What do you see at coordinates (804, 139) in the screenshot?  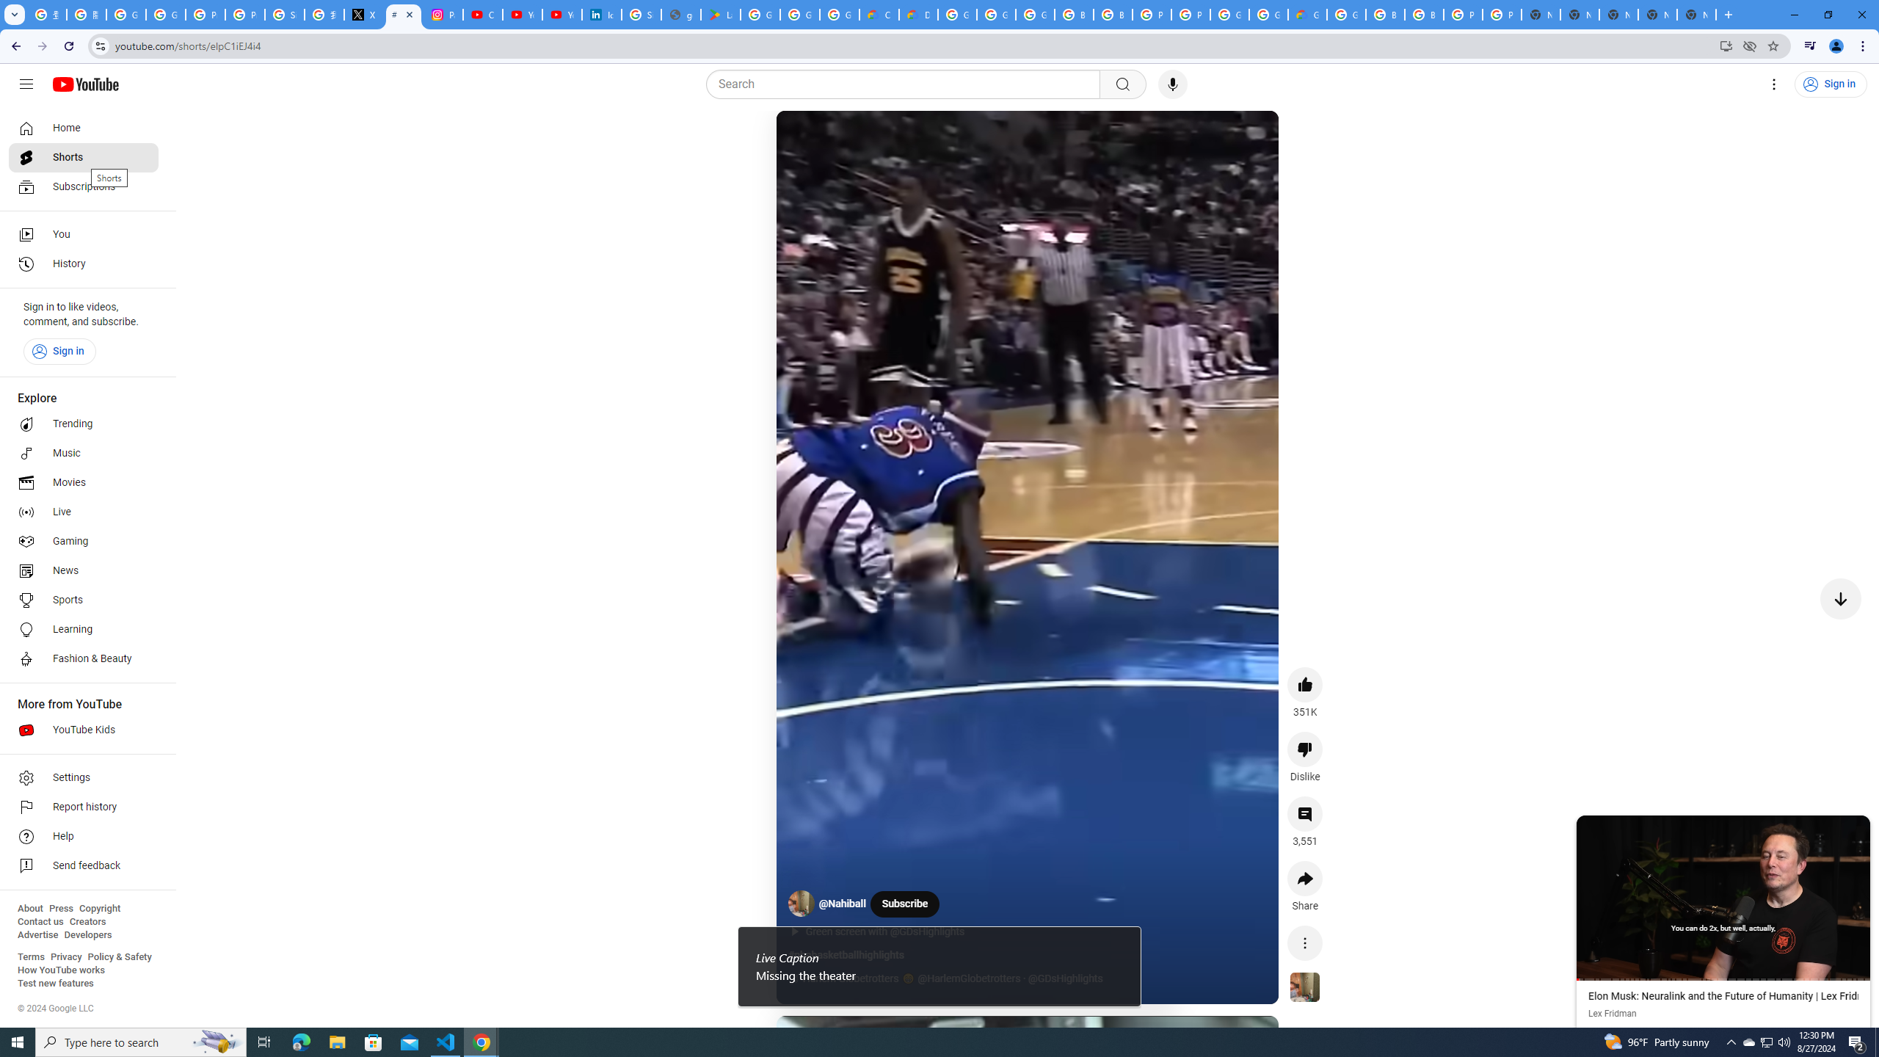 I see `Pause (k)` at bounding box center [804, 139].